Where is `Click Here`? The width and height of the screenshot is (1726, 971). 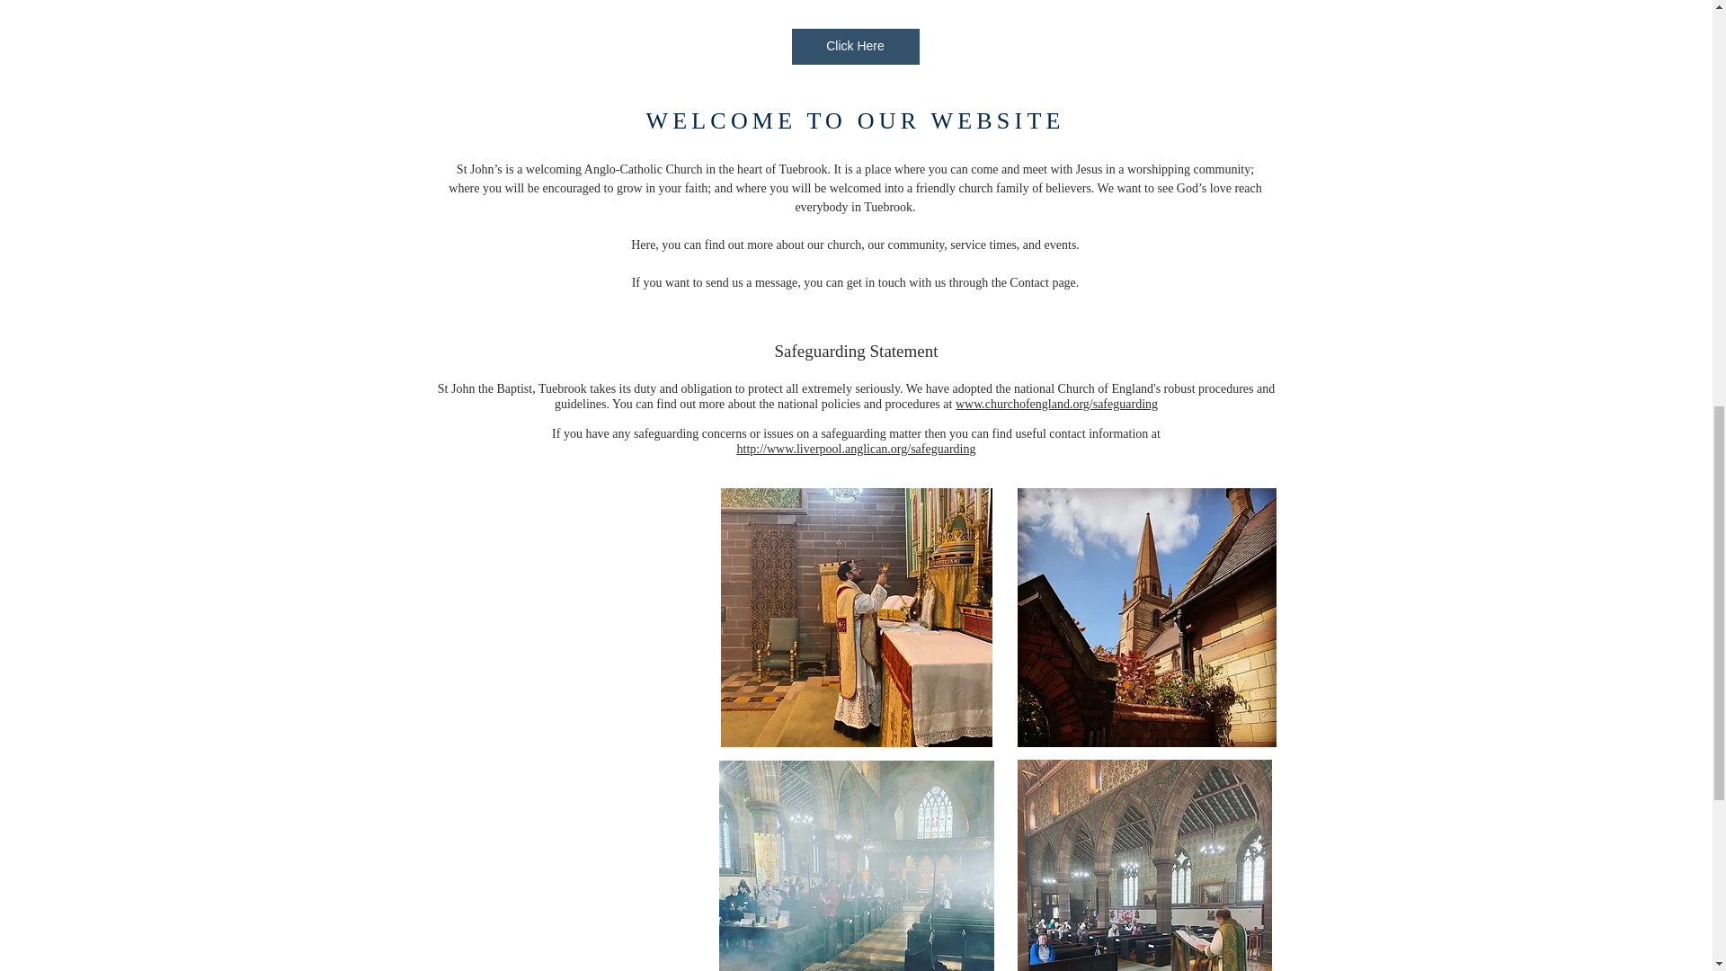
Click Here is located at coordinates (854, 47).